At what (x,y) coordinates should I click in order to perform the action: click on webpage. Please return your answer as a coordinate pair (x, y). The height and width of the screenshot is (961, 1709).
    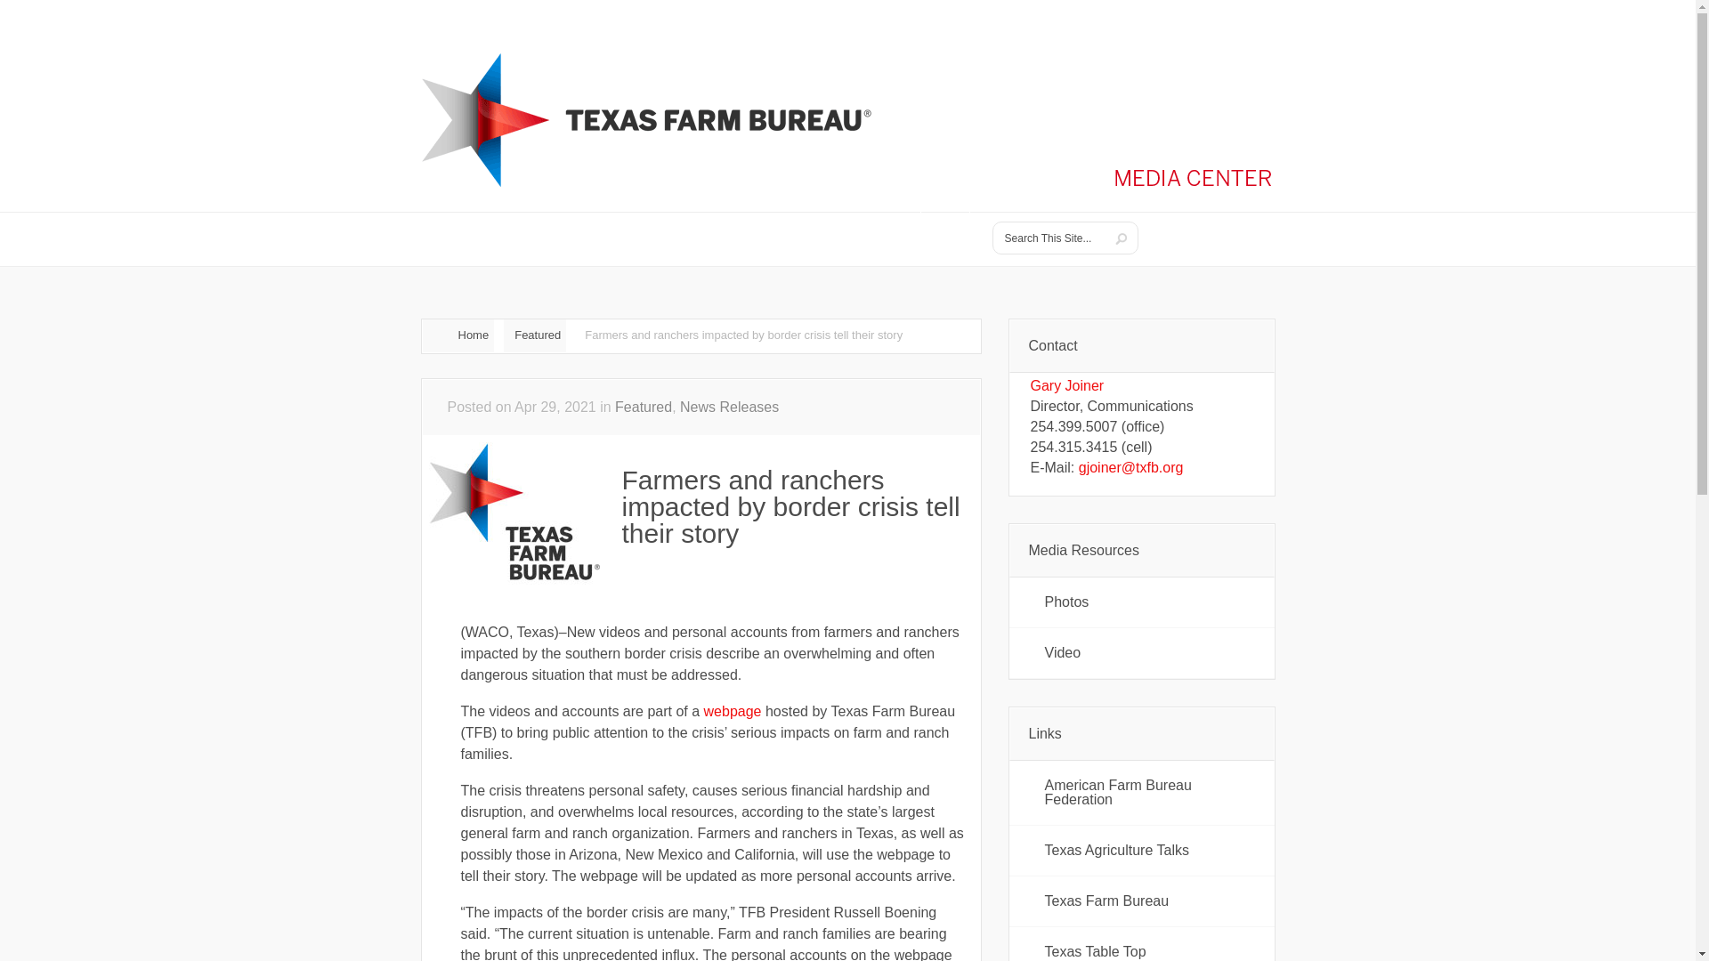
    Looking at the image, I should click on (733, 710).